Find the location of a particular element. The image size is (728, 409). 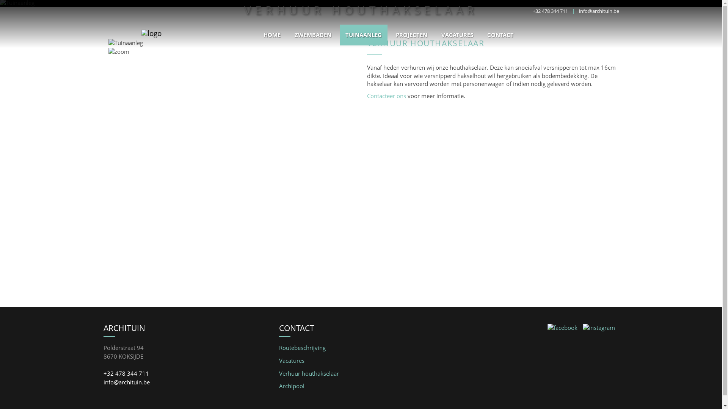

VACATURES is located at coordinates (457, 35).